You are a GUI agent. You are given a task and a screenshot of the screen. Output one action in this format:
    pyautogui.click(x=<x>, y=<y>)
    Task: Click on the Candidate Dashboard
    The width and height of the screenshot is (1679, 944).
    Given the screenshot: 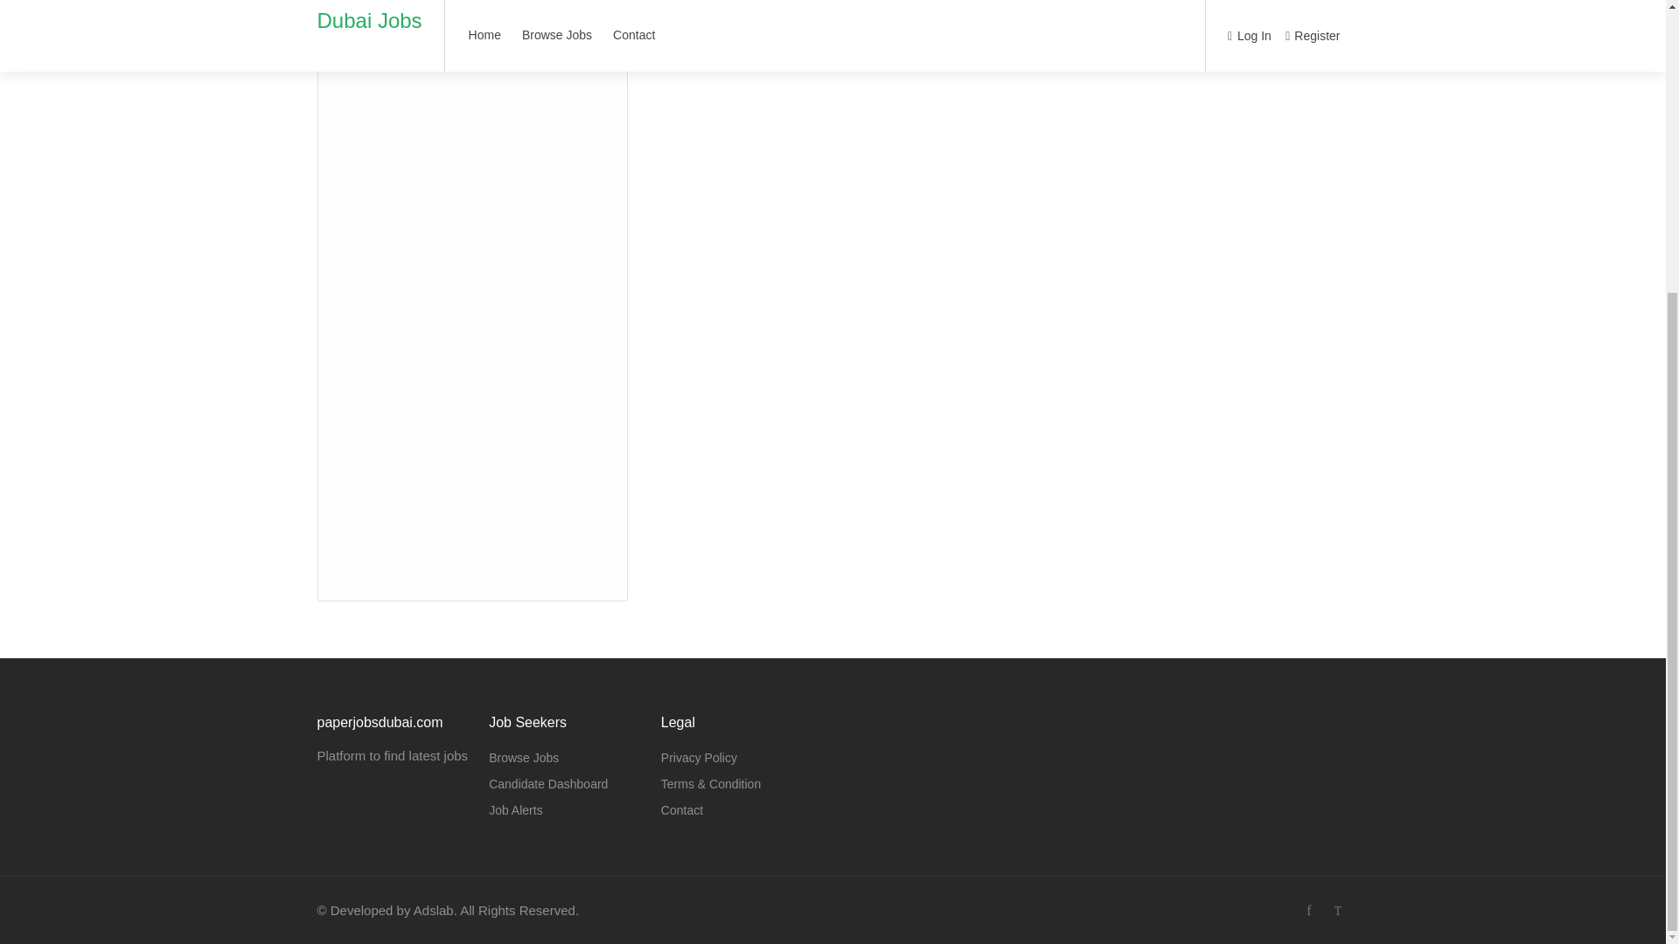 What is the action you would take?
    pyautogui.click(x=547, y=784)
    